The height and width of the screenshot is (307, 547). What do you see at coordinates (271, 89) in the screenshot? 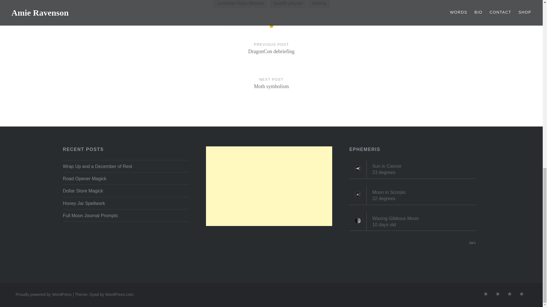
I see `WORDS` at bounding box center [271, 89].